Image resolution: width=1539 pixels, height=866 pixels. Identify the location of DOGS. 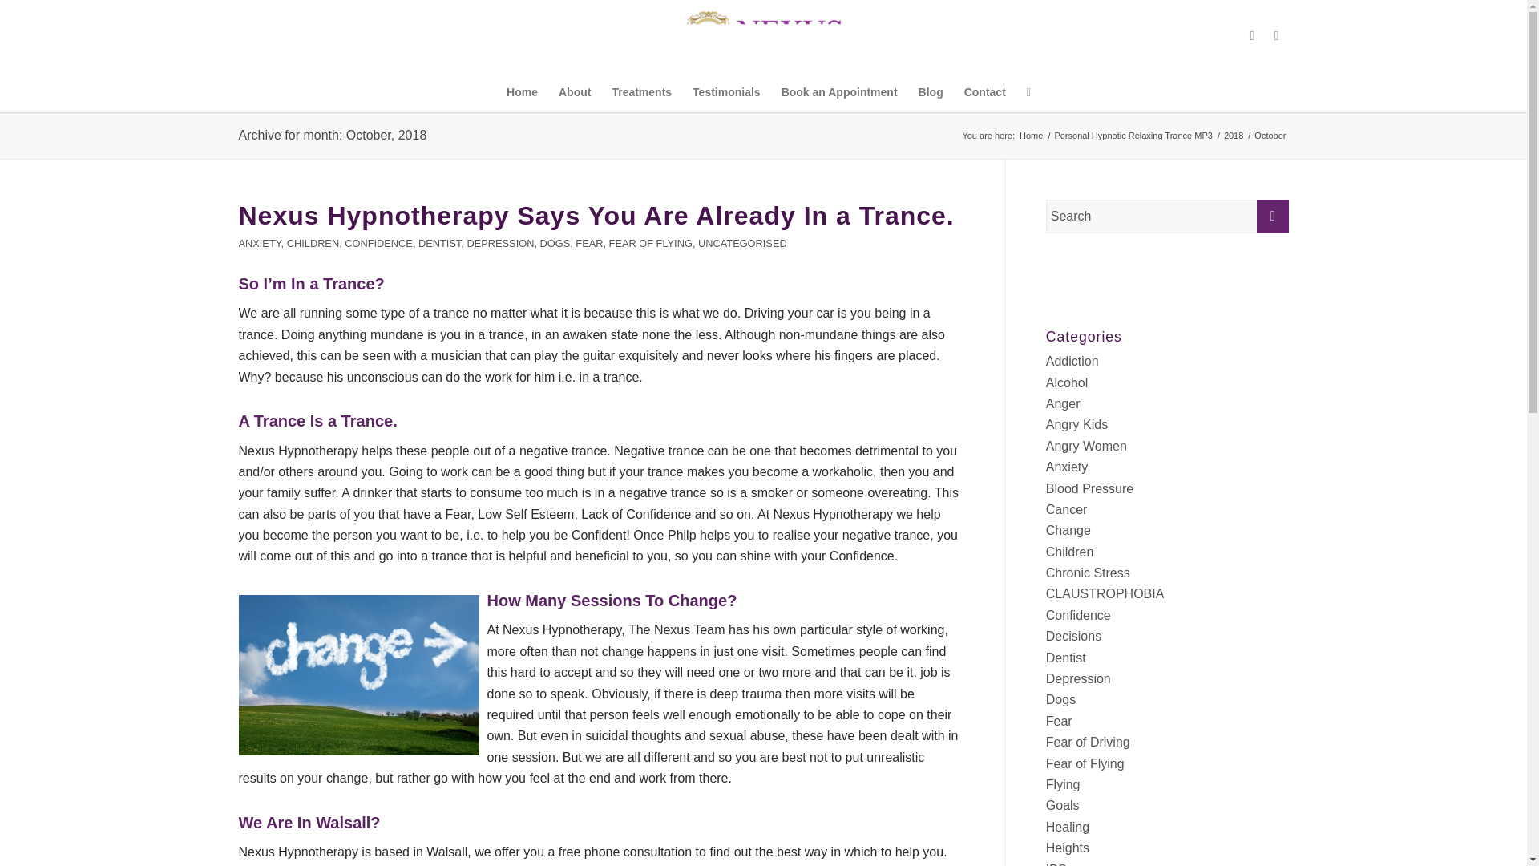
(555, 243).